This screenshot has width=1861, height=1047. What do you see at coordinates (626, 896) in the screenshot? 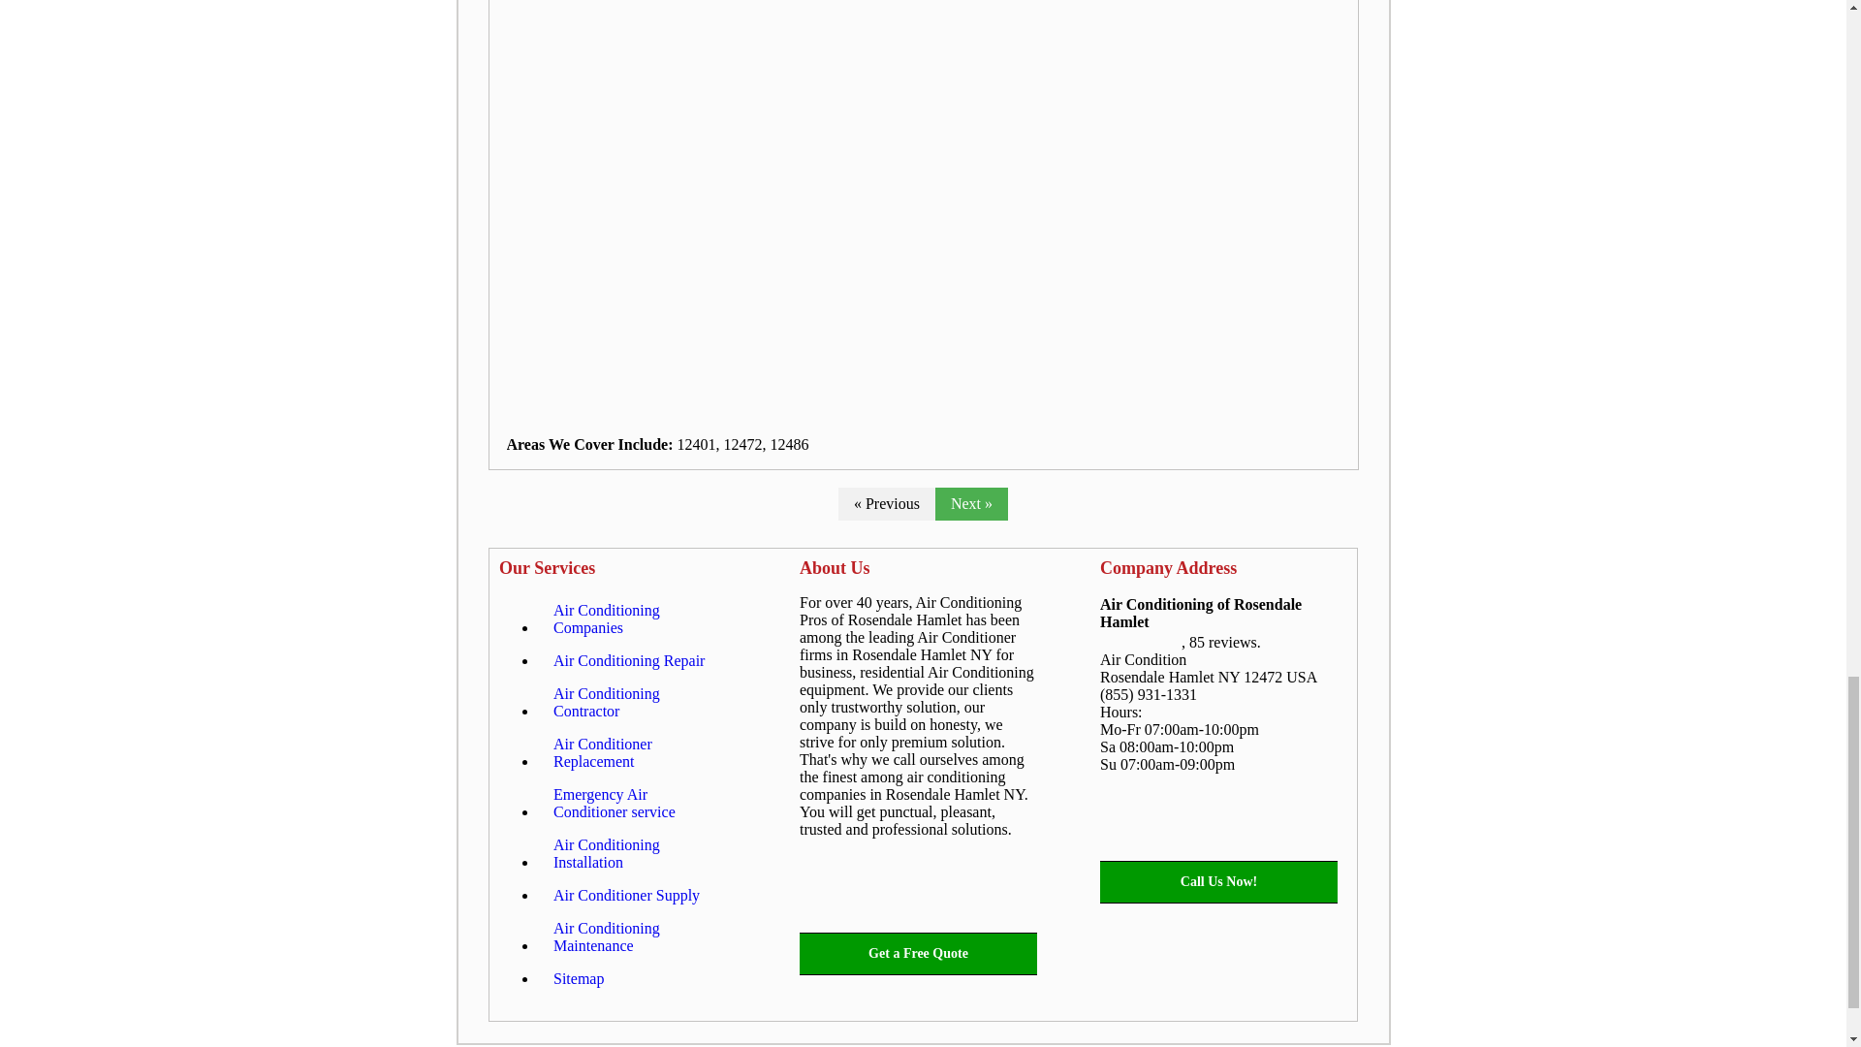
I see `Air Conditioner Supply` at bounding box center [626, 896].